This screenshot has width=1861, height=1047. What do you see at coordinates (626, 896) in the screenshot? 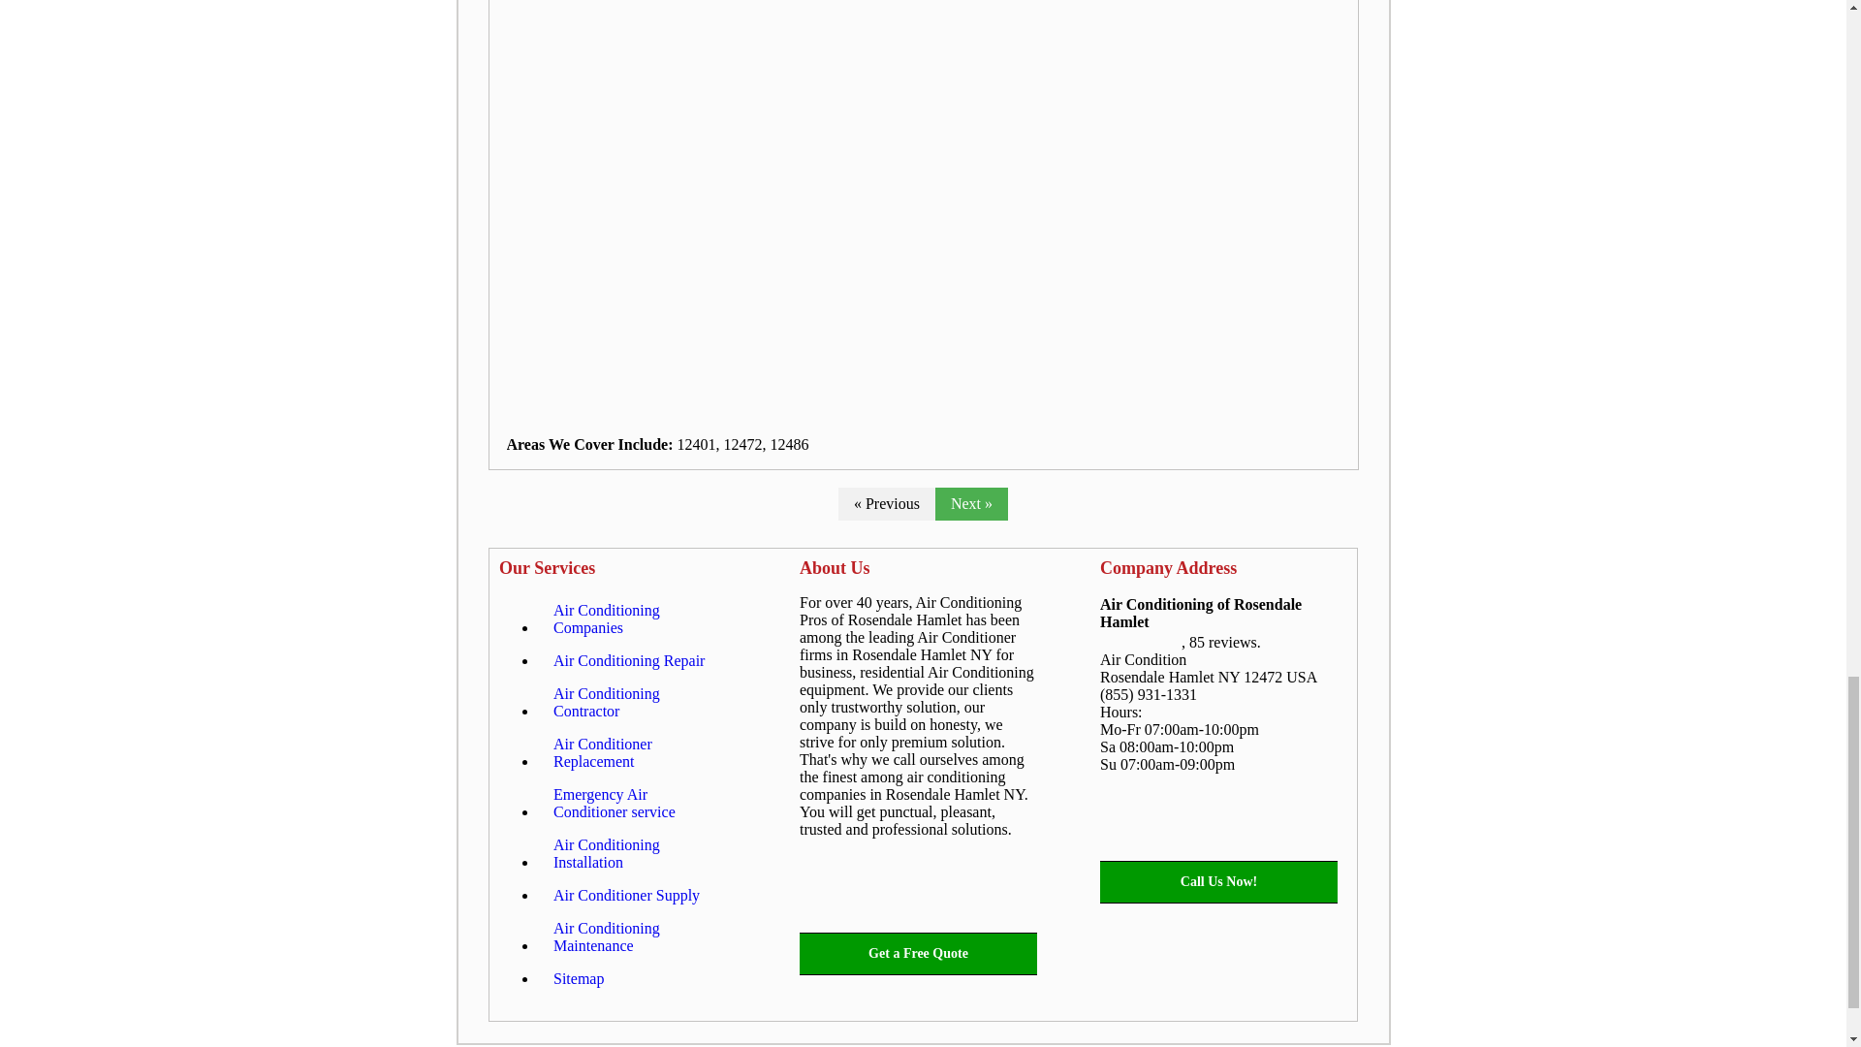
I see `Air Conditioner Supply` at bounding box center [626, 896].